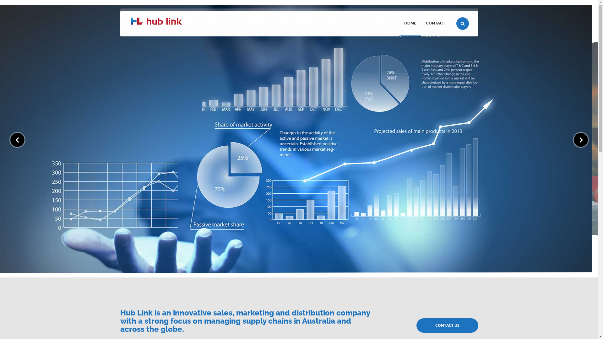  What do you see at coordinates (447, 326) in the screenshot?
I see `CONTACT US` at bounding box center [447, 326].